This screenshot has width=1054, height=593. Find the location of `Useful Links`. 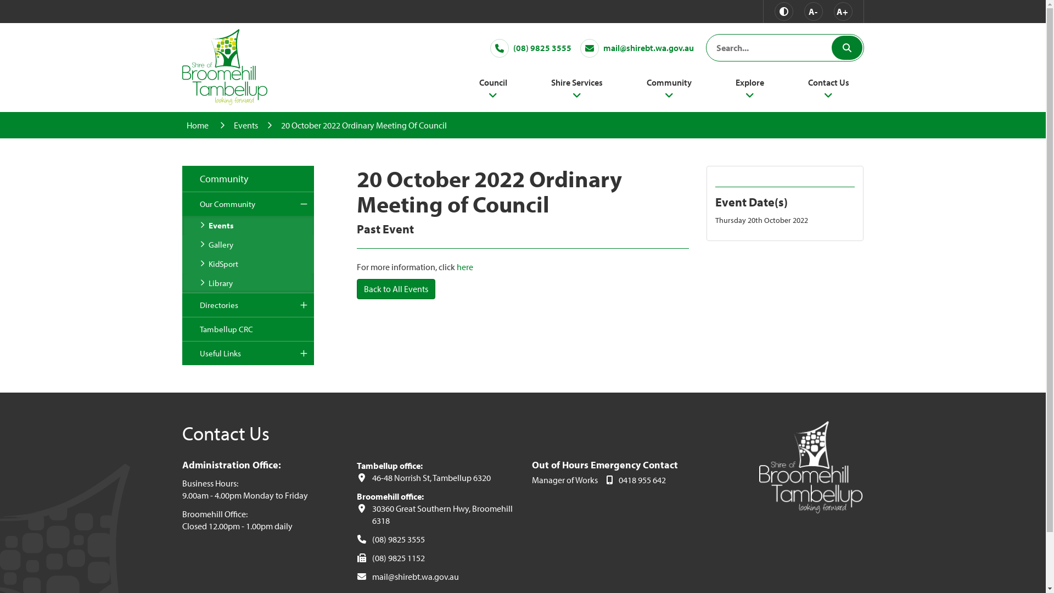

Useful Links is located at coordinates (248, 354).